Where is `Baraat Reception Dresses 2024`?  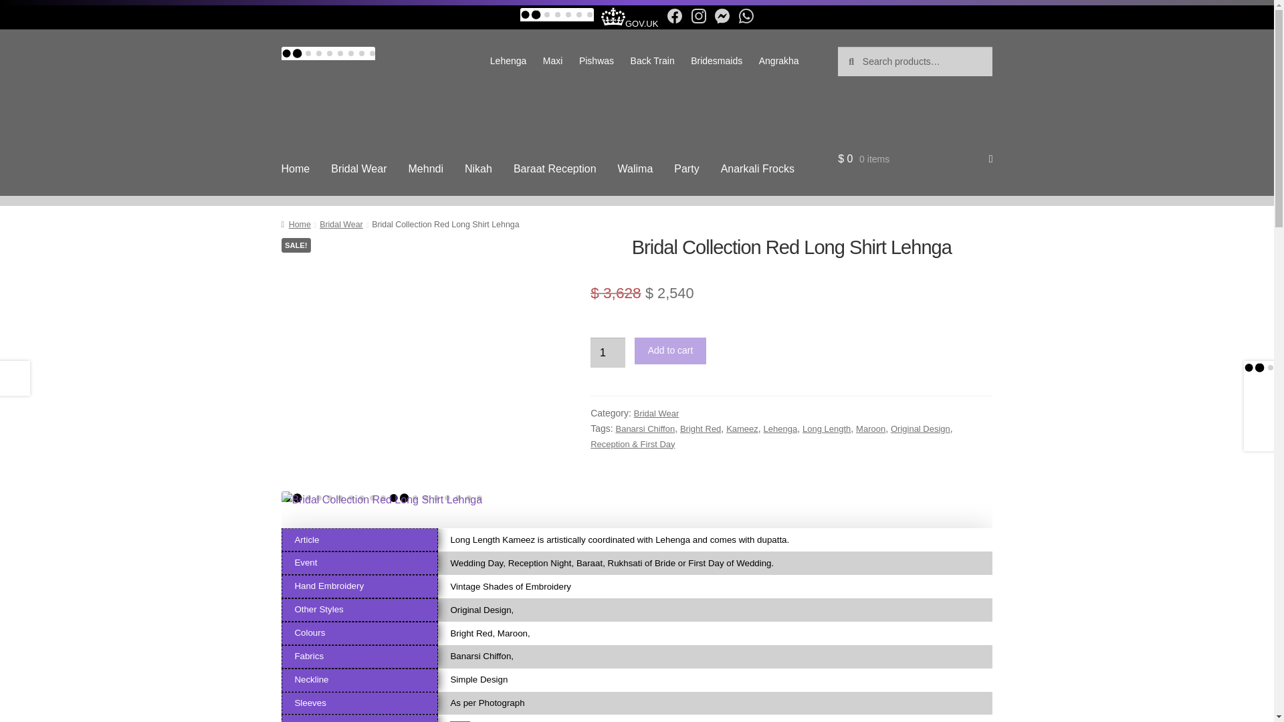
Baraat Reception Dresses 2024 is located at coordinates (555, 168).